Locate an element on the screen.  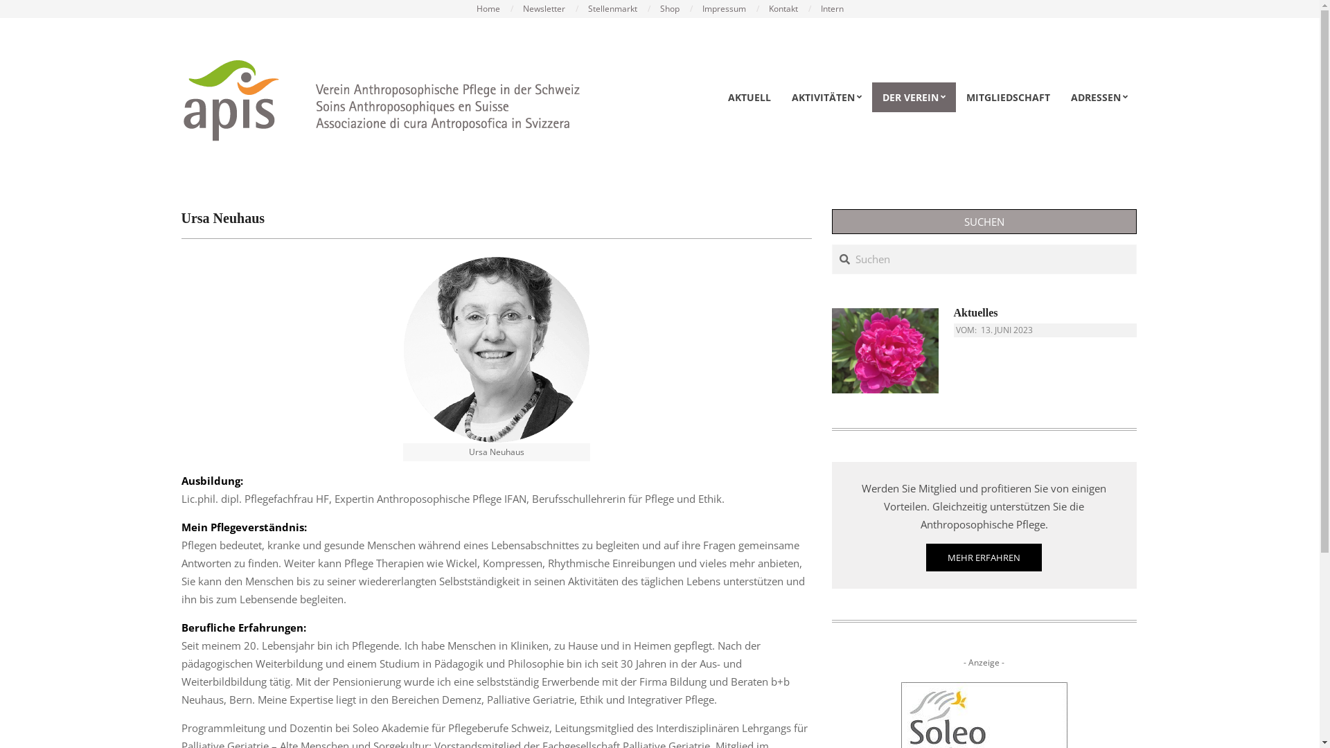
Stellenmarkt is located at coordinates (612, 8).